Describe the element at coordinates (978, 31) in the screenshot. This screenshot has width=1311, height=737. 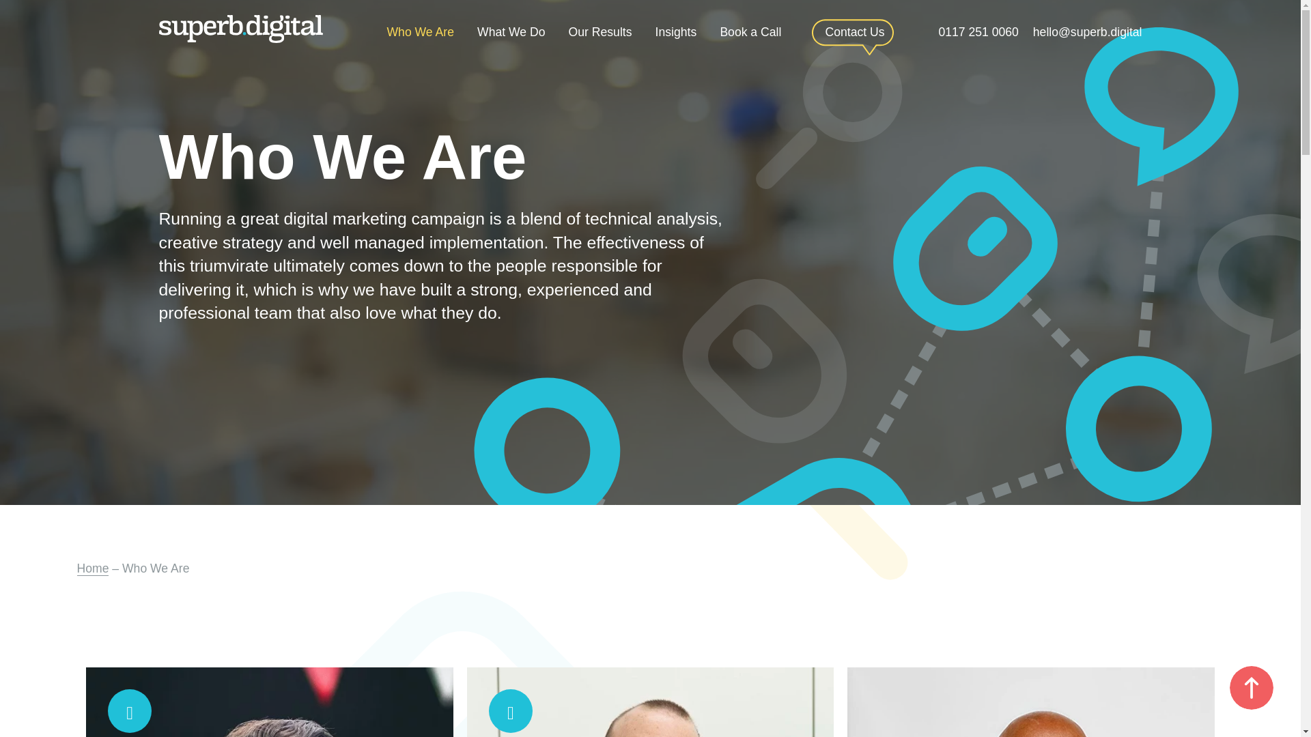
I see `0117 251 0060` at that location.